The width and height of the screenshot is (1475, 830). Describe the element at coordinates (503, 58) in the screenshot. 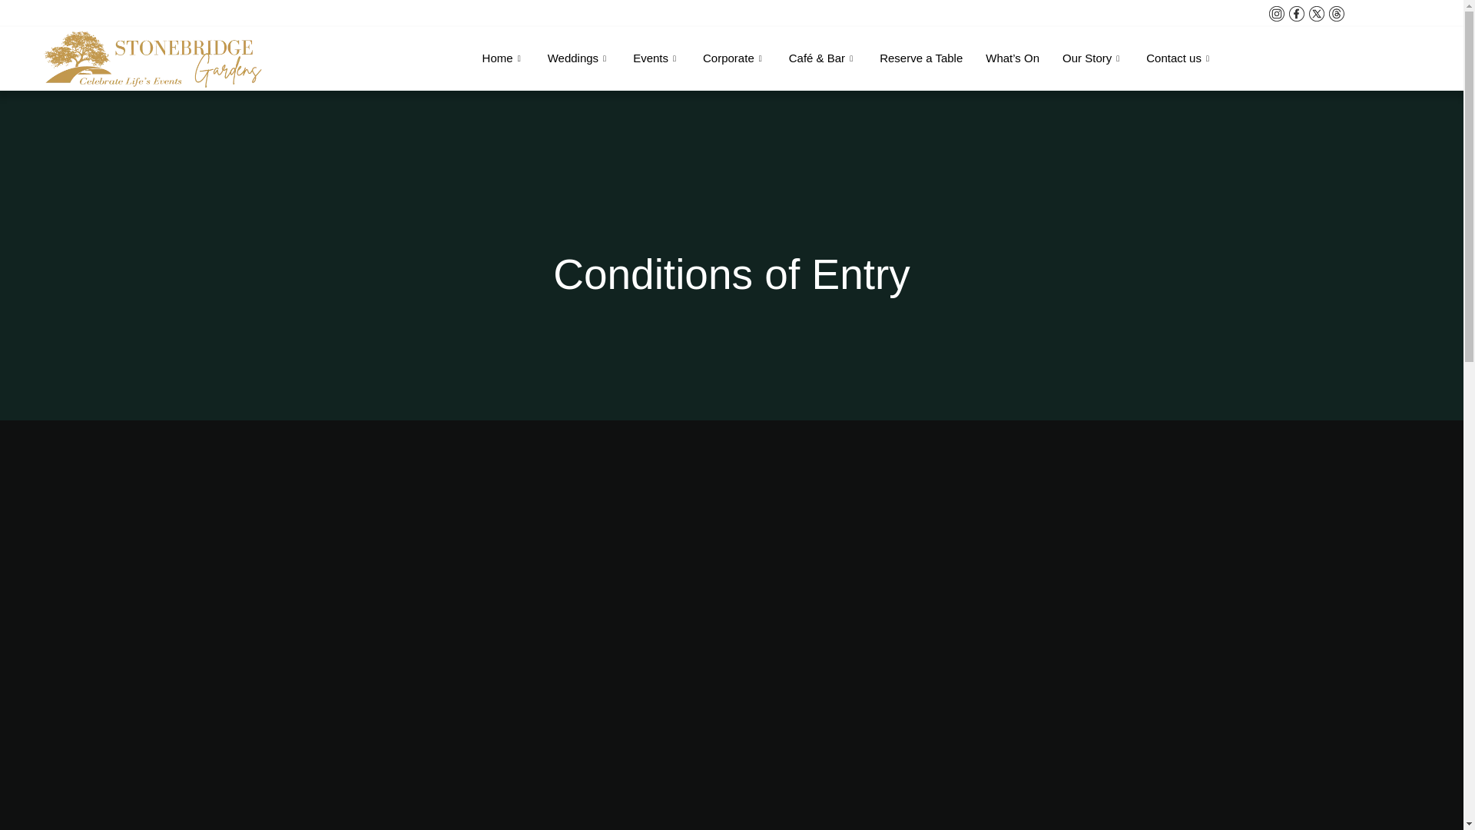

I see `Home` at that location.